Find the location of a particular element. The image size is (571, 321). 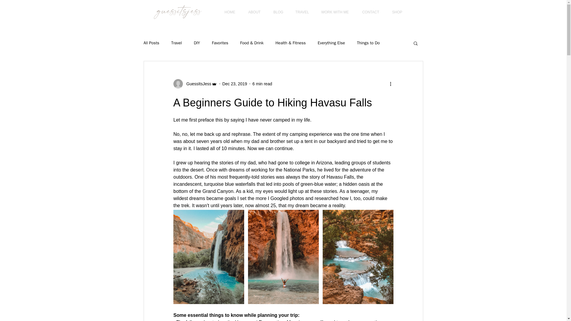

CONTACT is located at coordinates (371, 12).